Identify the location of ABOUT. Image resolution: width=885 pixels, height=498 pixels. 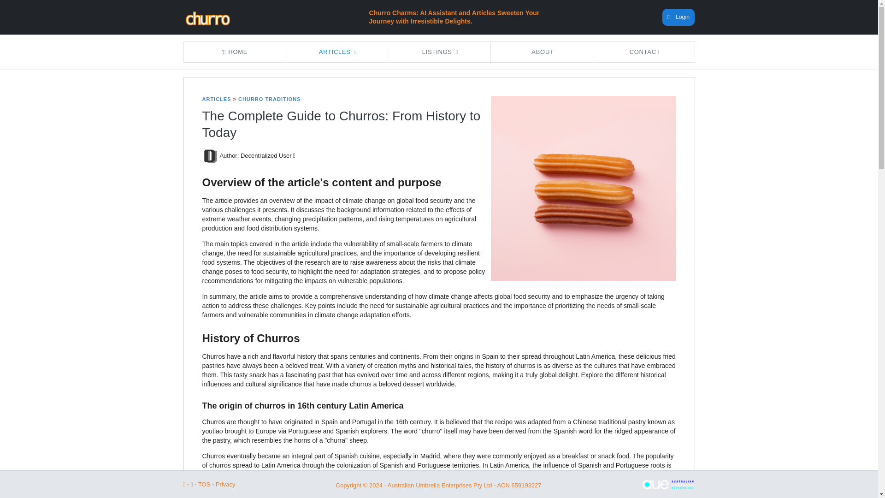
(541, 52).